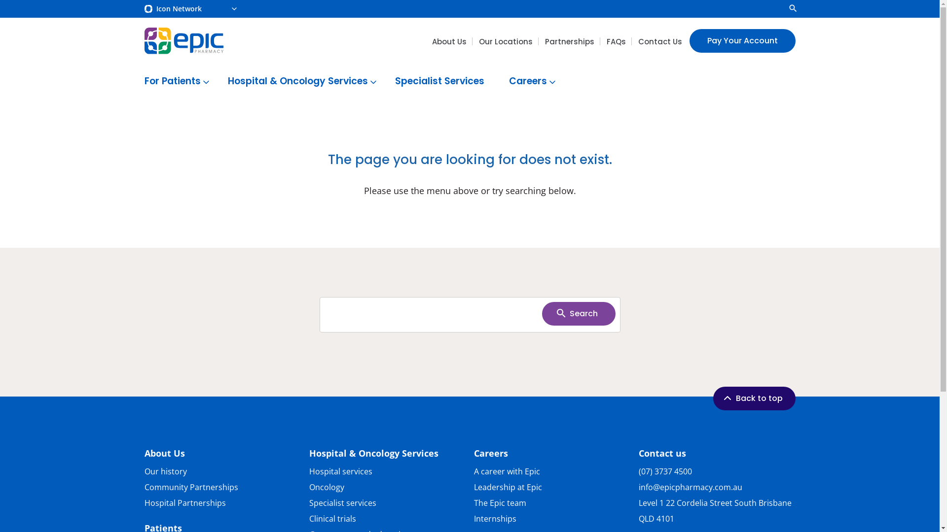 The image size is (947, 532). I want to click on Hospital & Oncology Services, so click(299, 82).